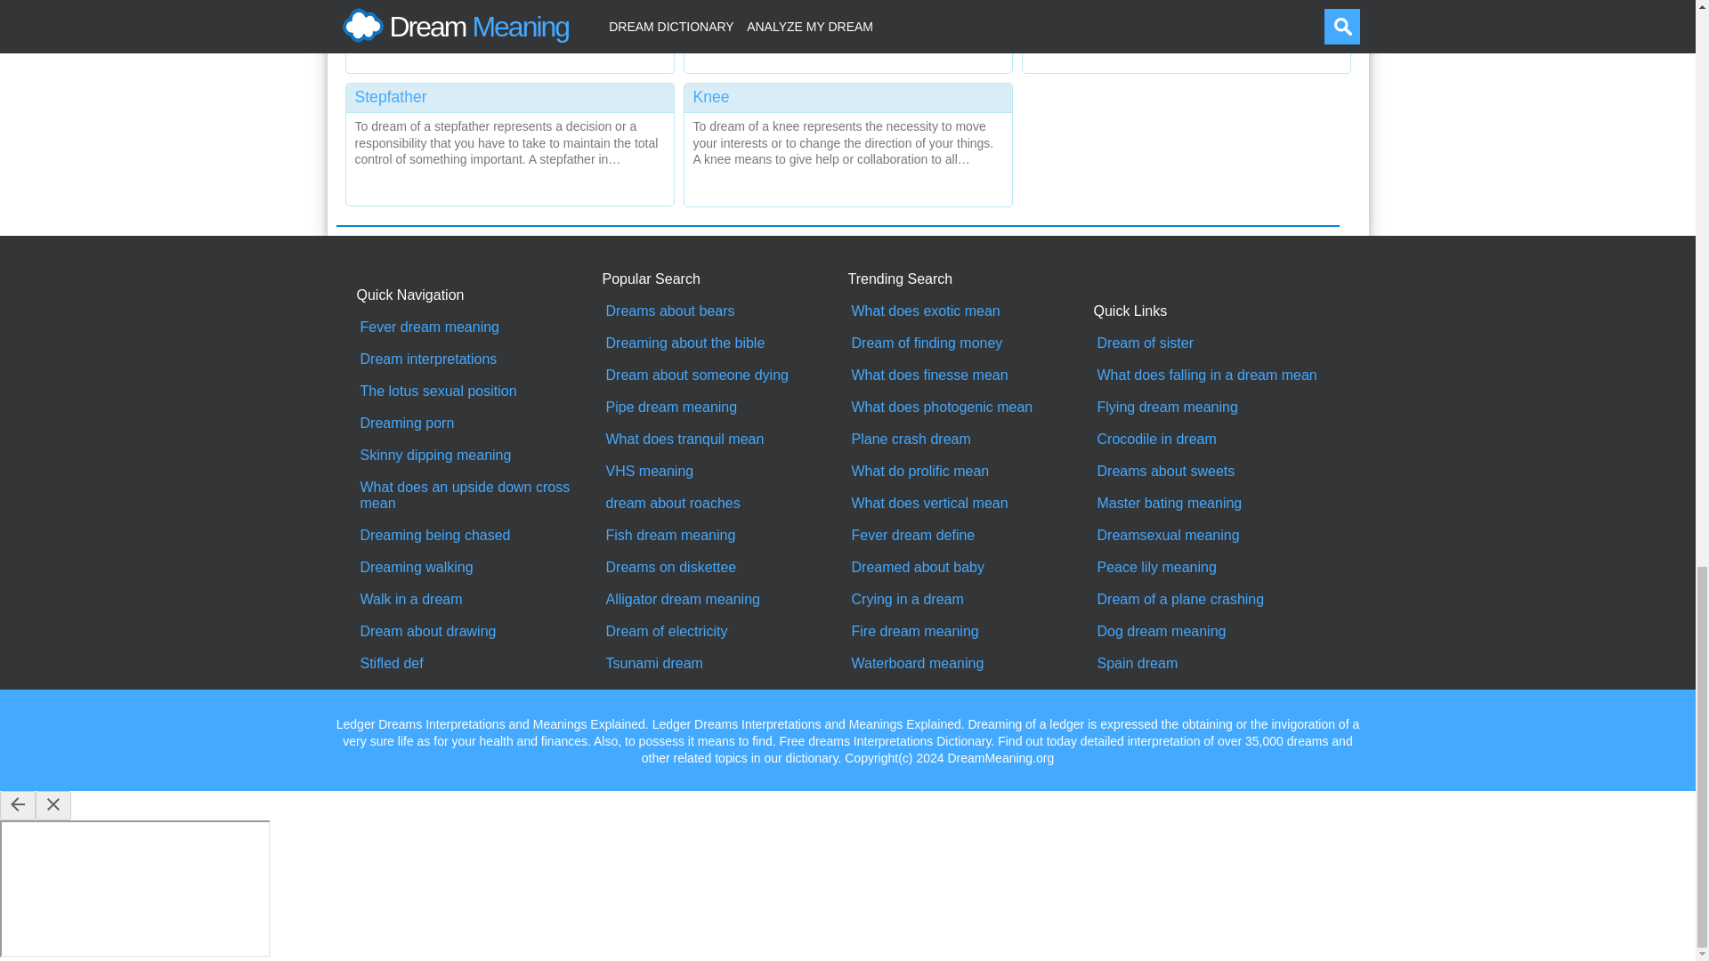  I want to click on Dream interpretations, so click(479, 359).